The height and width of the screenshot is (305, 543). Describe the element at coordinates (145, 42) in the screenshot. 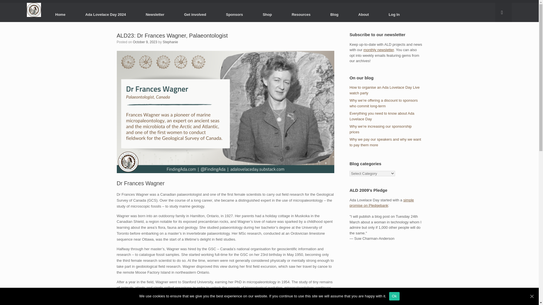

I see `11:30 am` at that location.